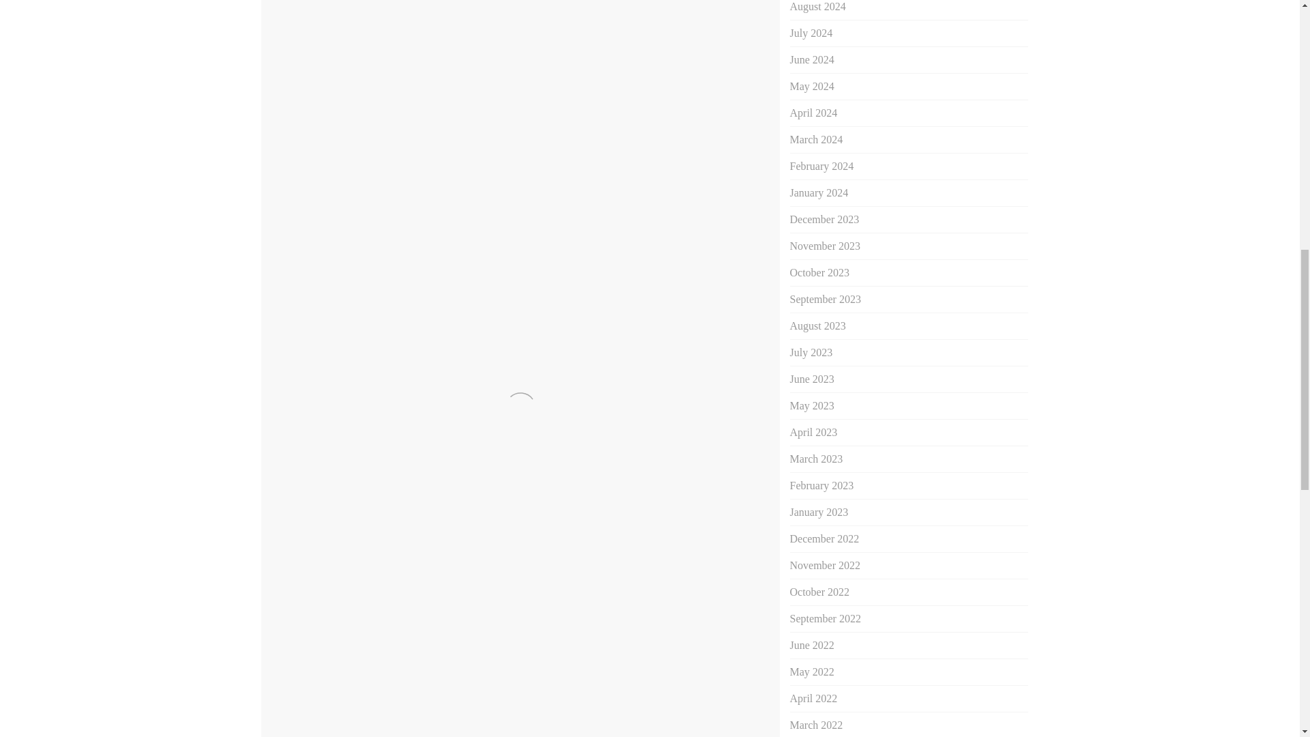  I want to click on July 2023, so click(811, 352).